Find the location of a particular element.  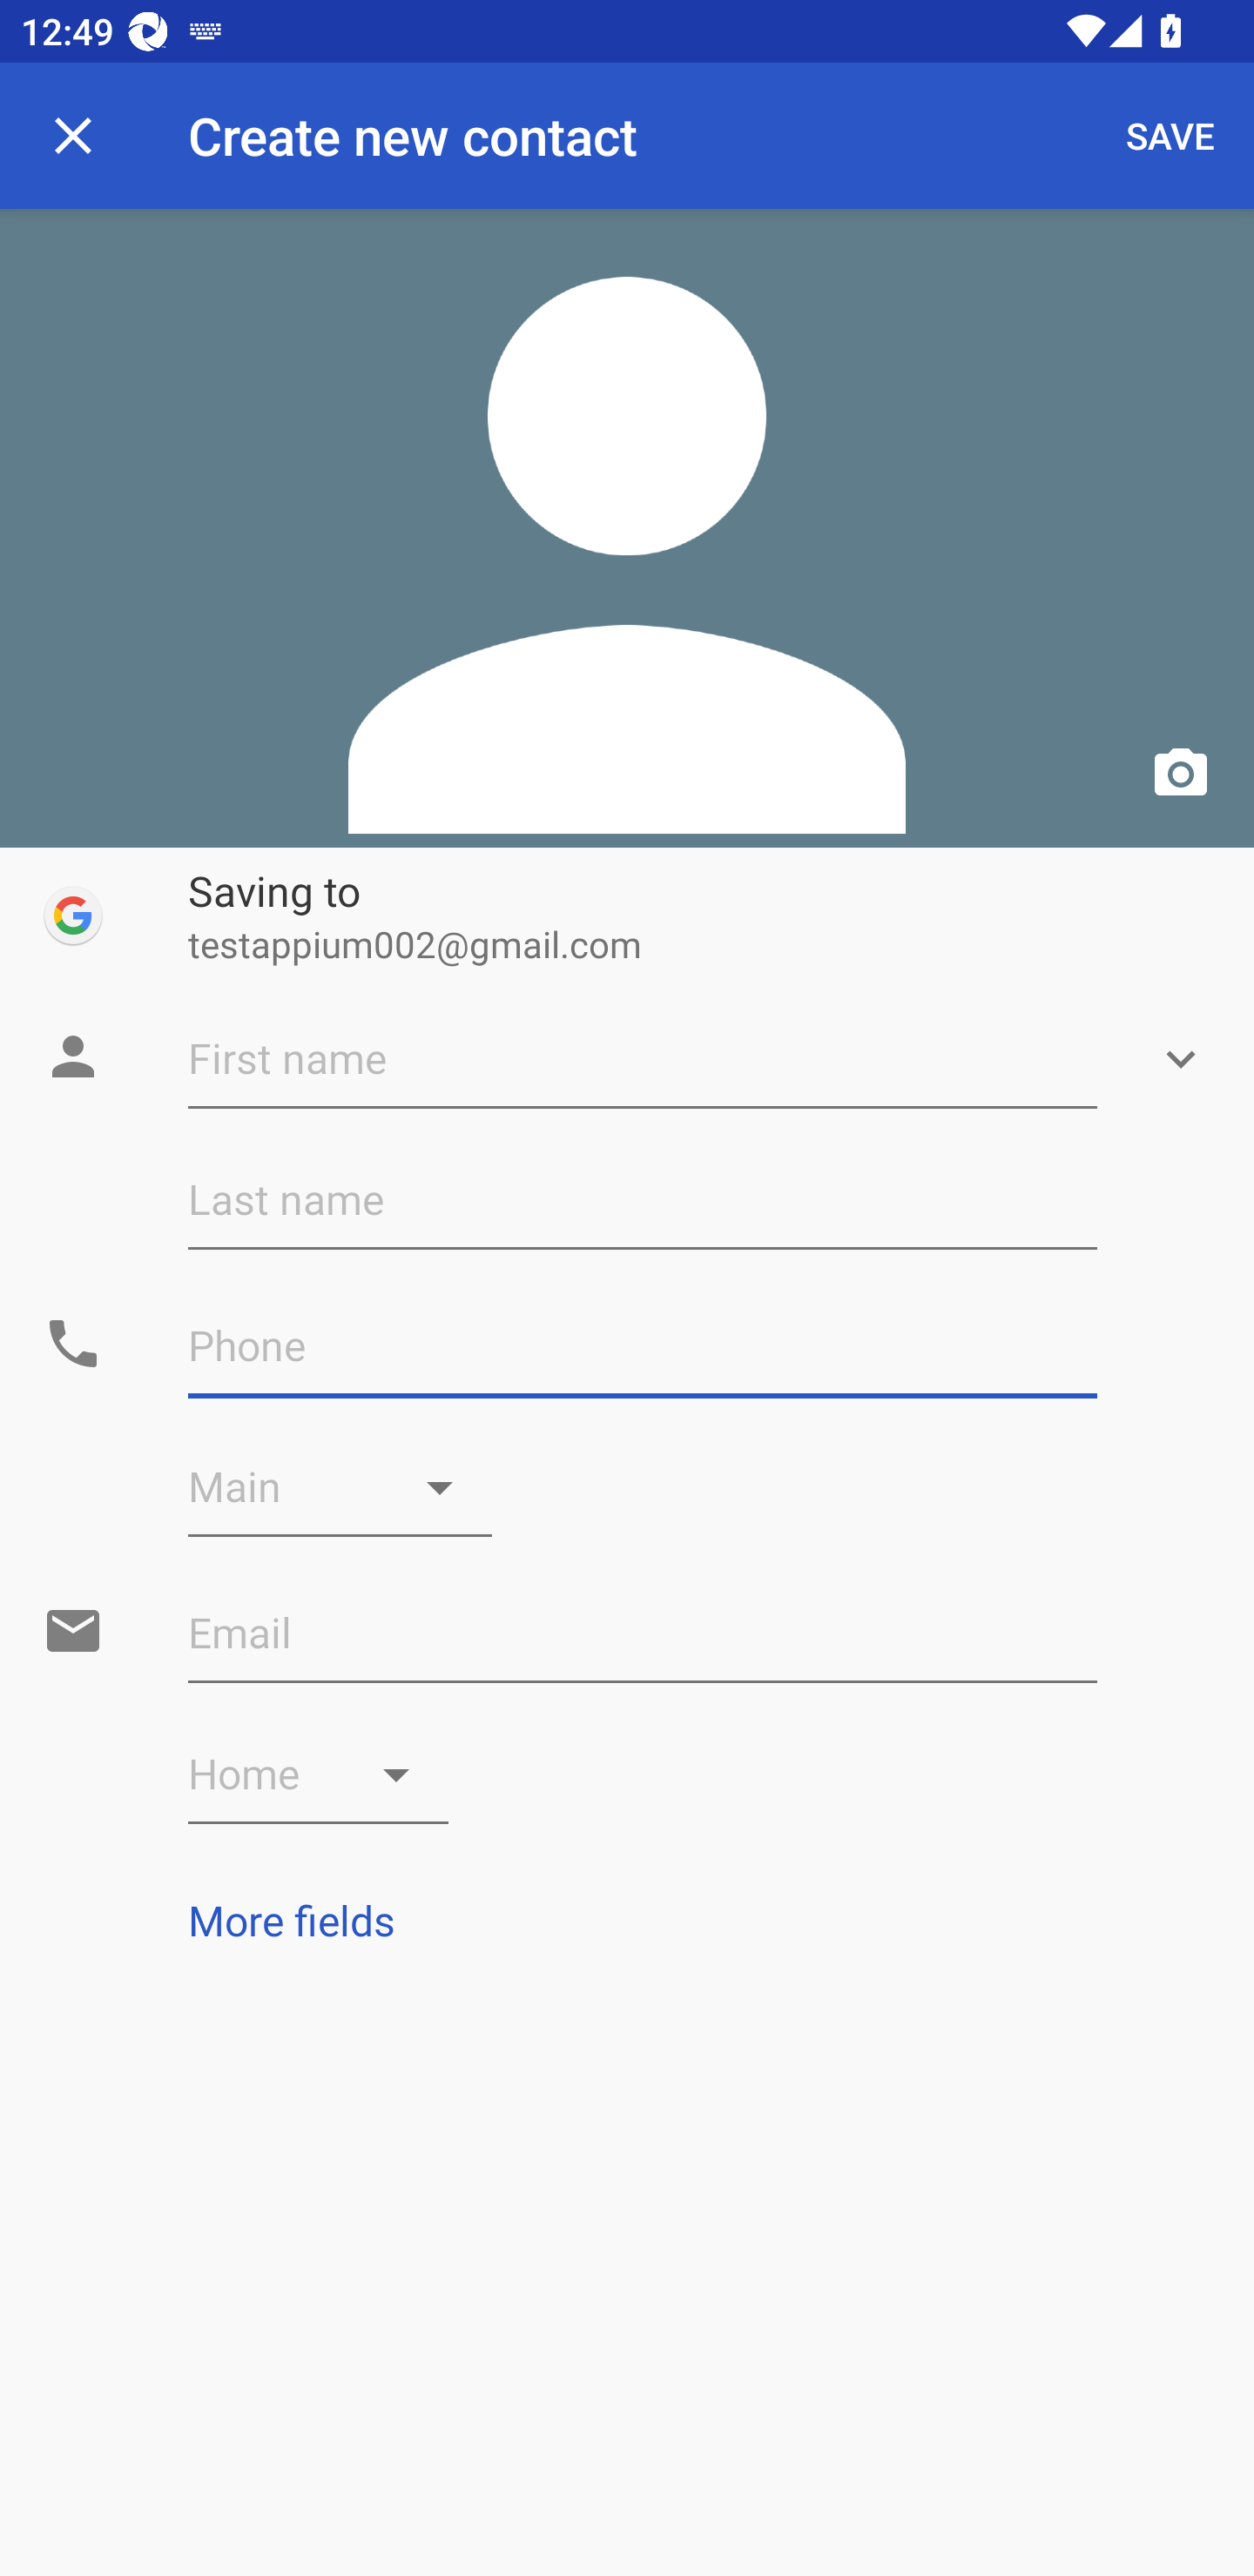

Last name is located at coordinates (643, 1200).